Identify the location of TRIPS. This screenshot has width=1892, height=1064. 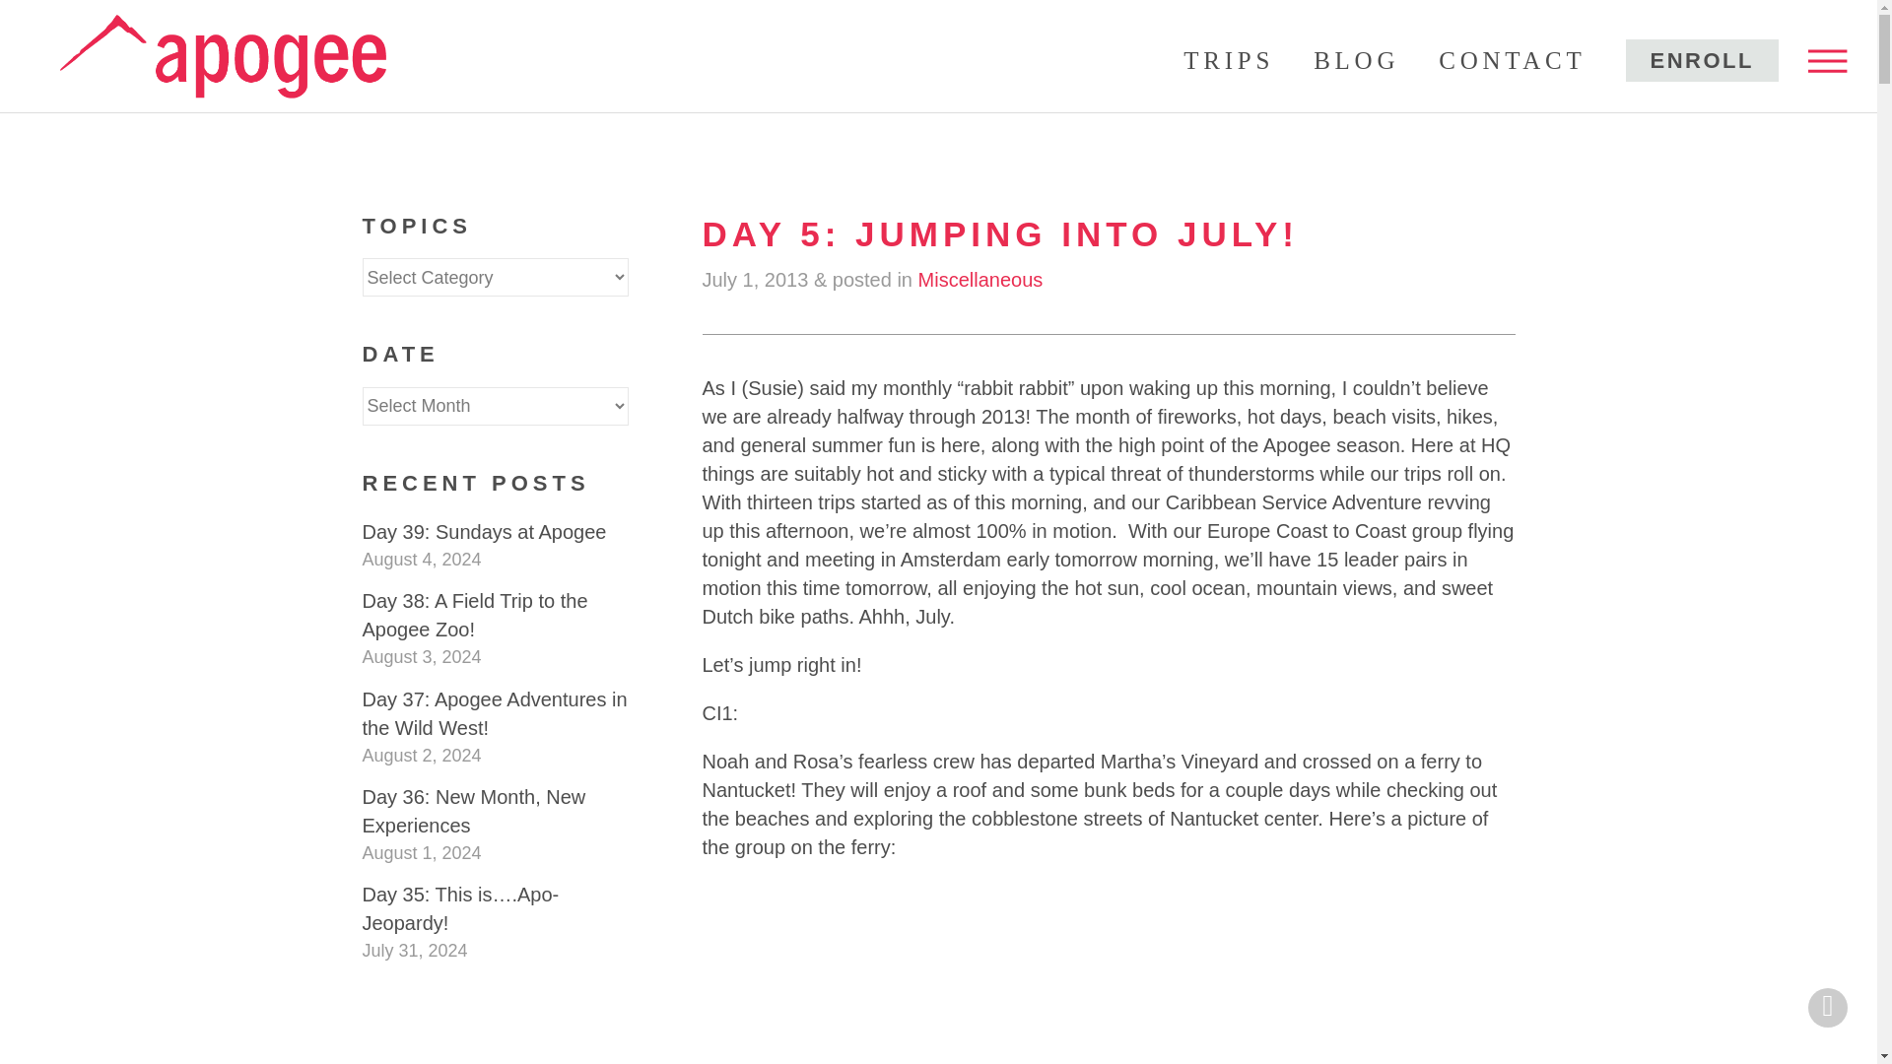
(1228, 60).